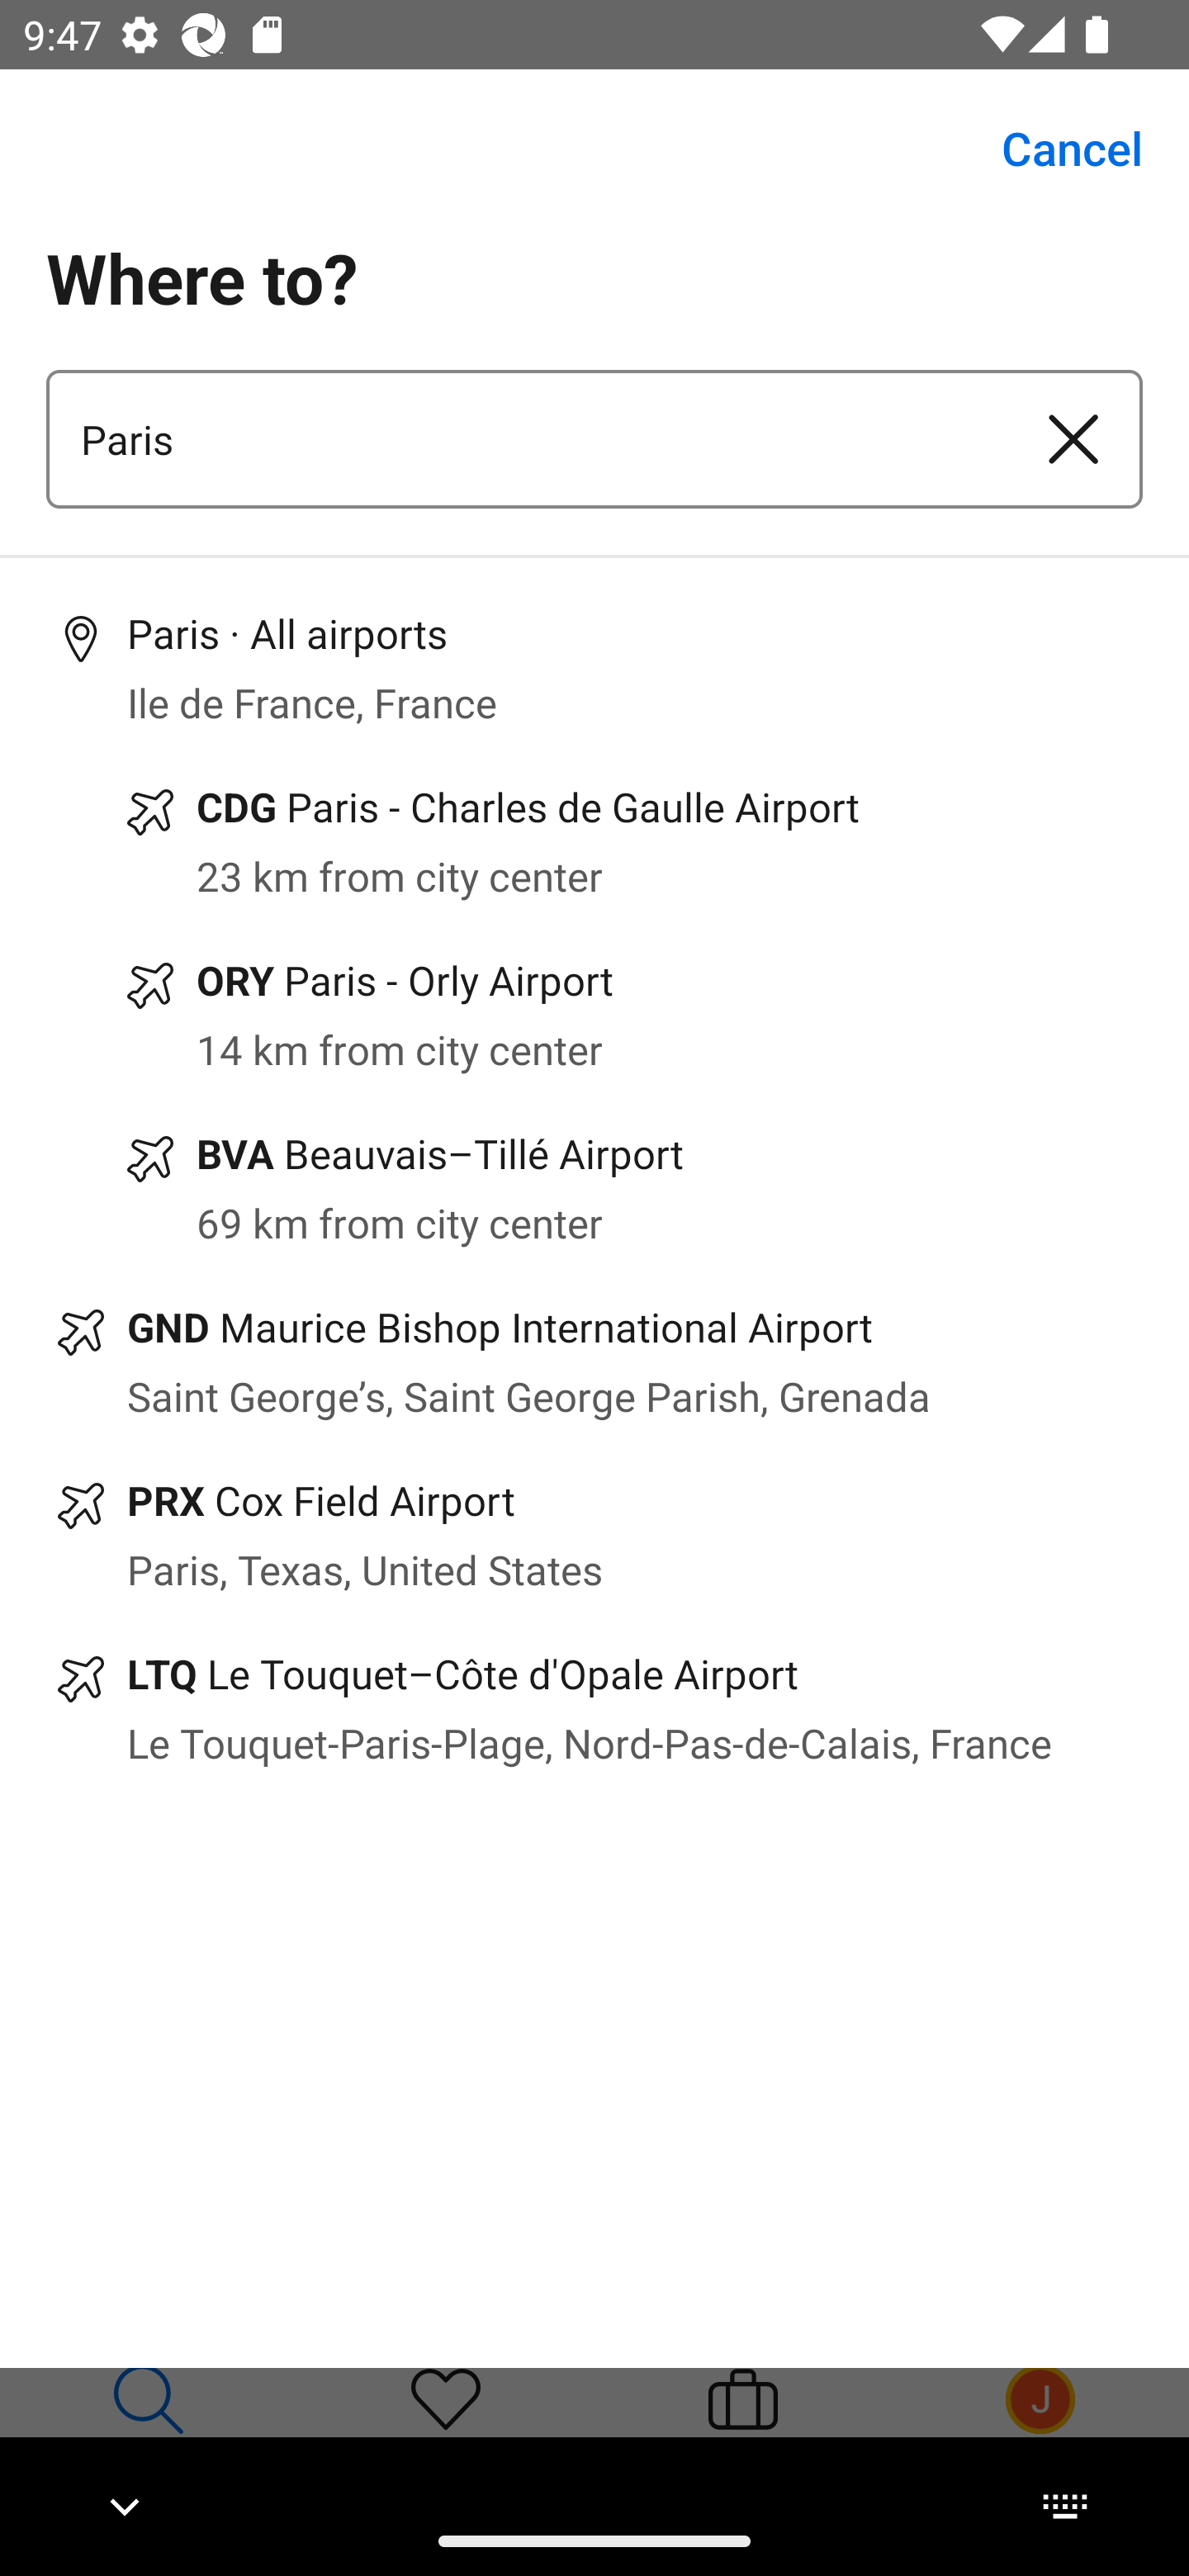 The width and height of the screenshot is (1189, 2576). What do you see at coordinates (594, 1015) in the screenshot?
I see `ORY Paris - Orly Airport 14 km from city center` at bounding box center [594, 1015].